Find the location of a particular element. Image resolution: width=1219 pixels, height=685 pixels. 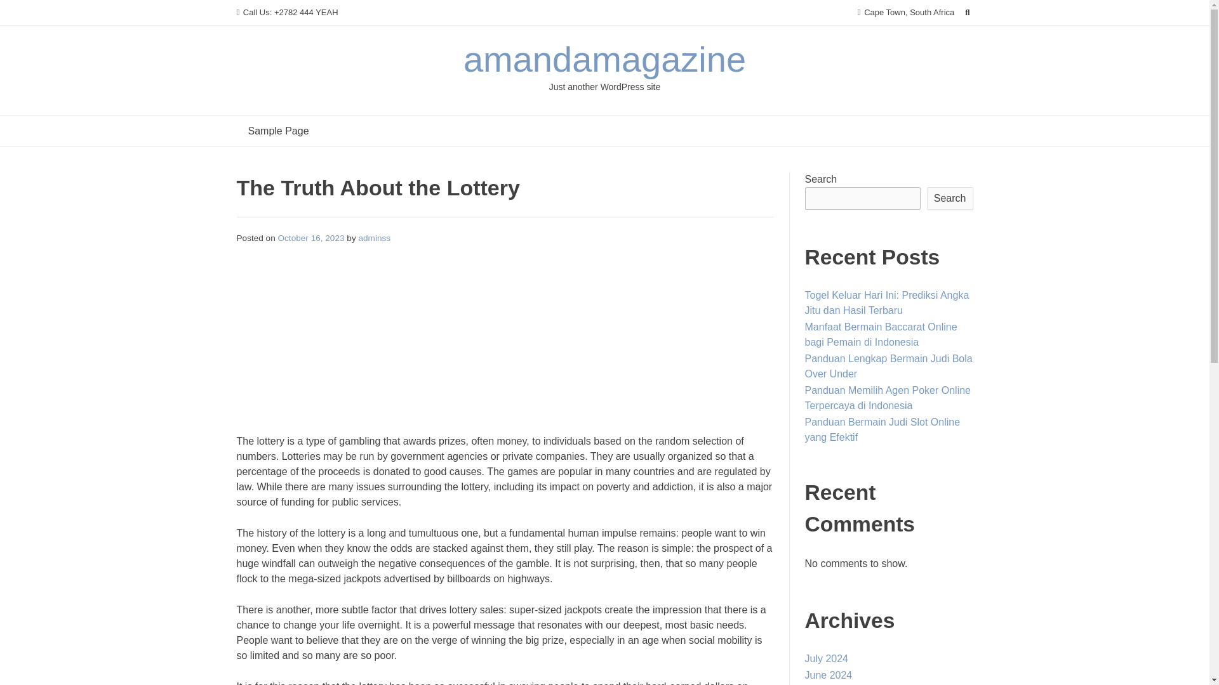

Panduan Bermain Judi Slot Online yang Efektif is located at coordinates (883, 429).